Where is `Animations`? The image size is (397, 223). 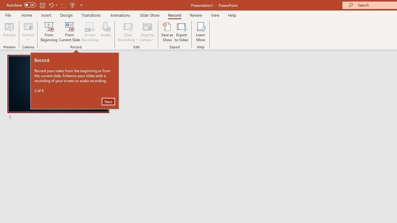 Animations is located at coordinates (120, 15).